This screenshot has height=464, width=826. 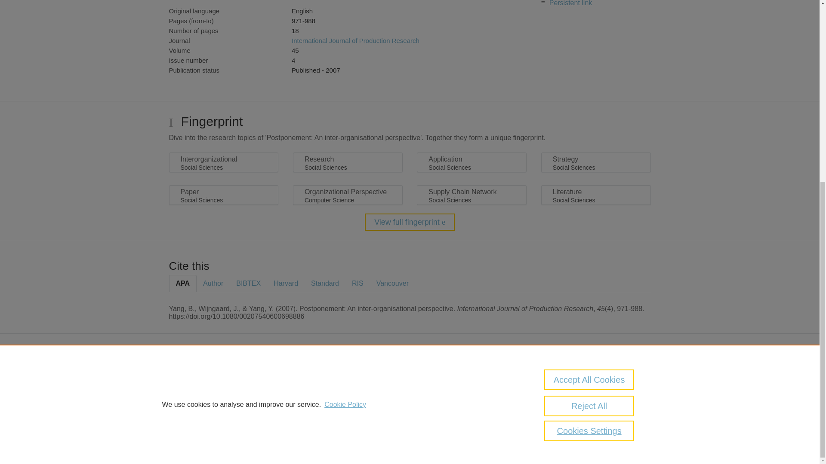 What do you see at coordinates (355, 40) in the screenshot?
I see `International Journal of Production Research` at bounding box center [355, 40].